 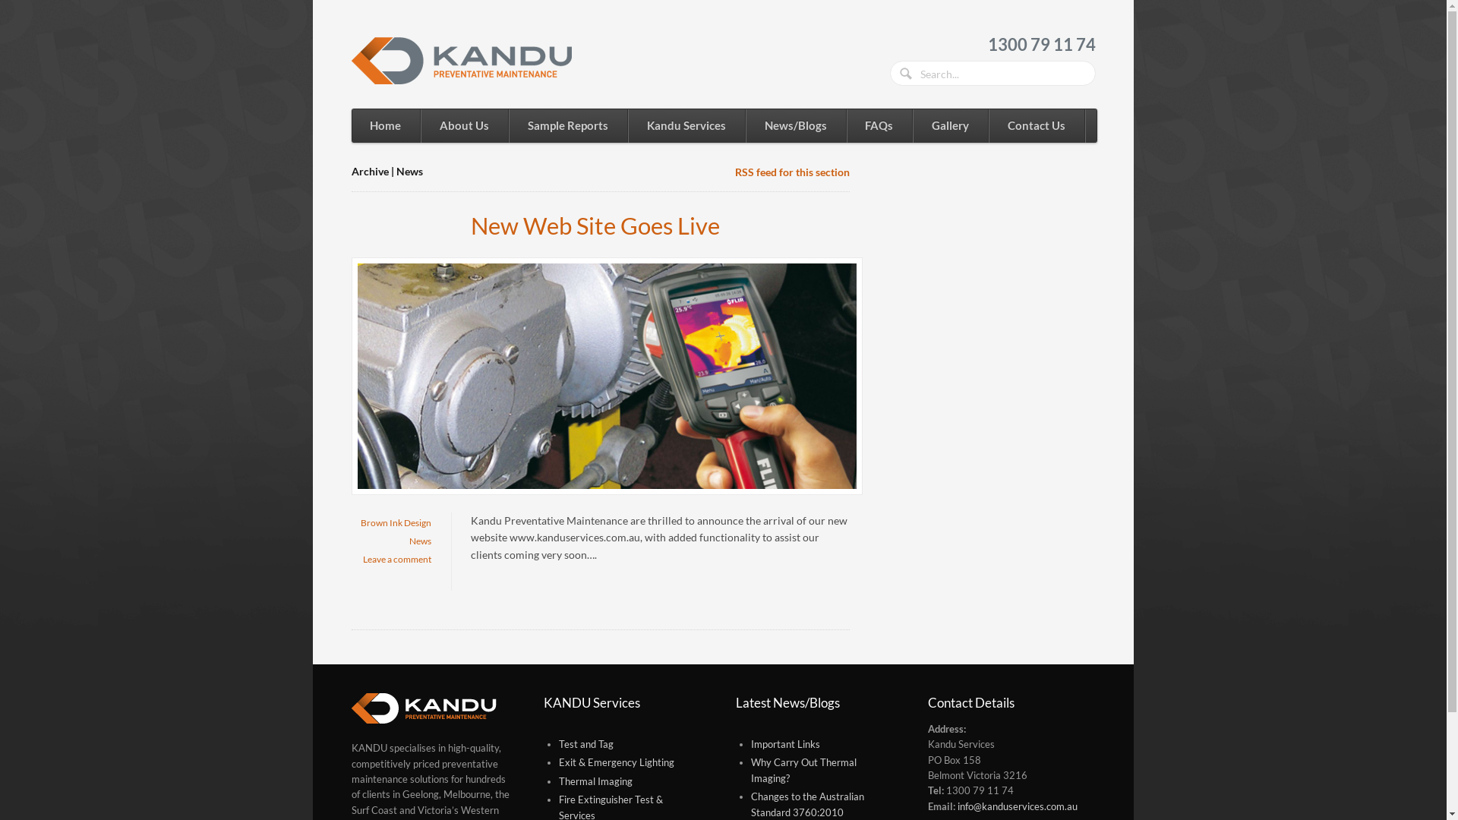 What do you see at coordinates (568, 126) in the screenshot?
I see `Sample Reports` at bounding box center [568, 126].